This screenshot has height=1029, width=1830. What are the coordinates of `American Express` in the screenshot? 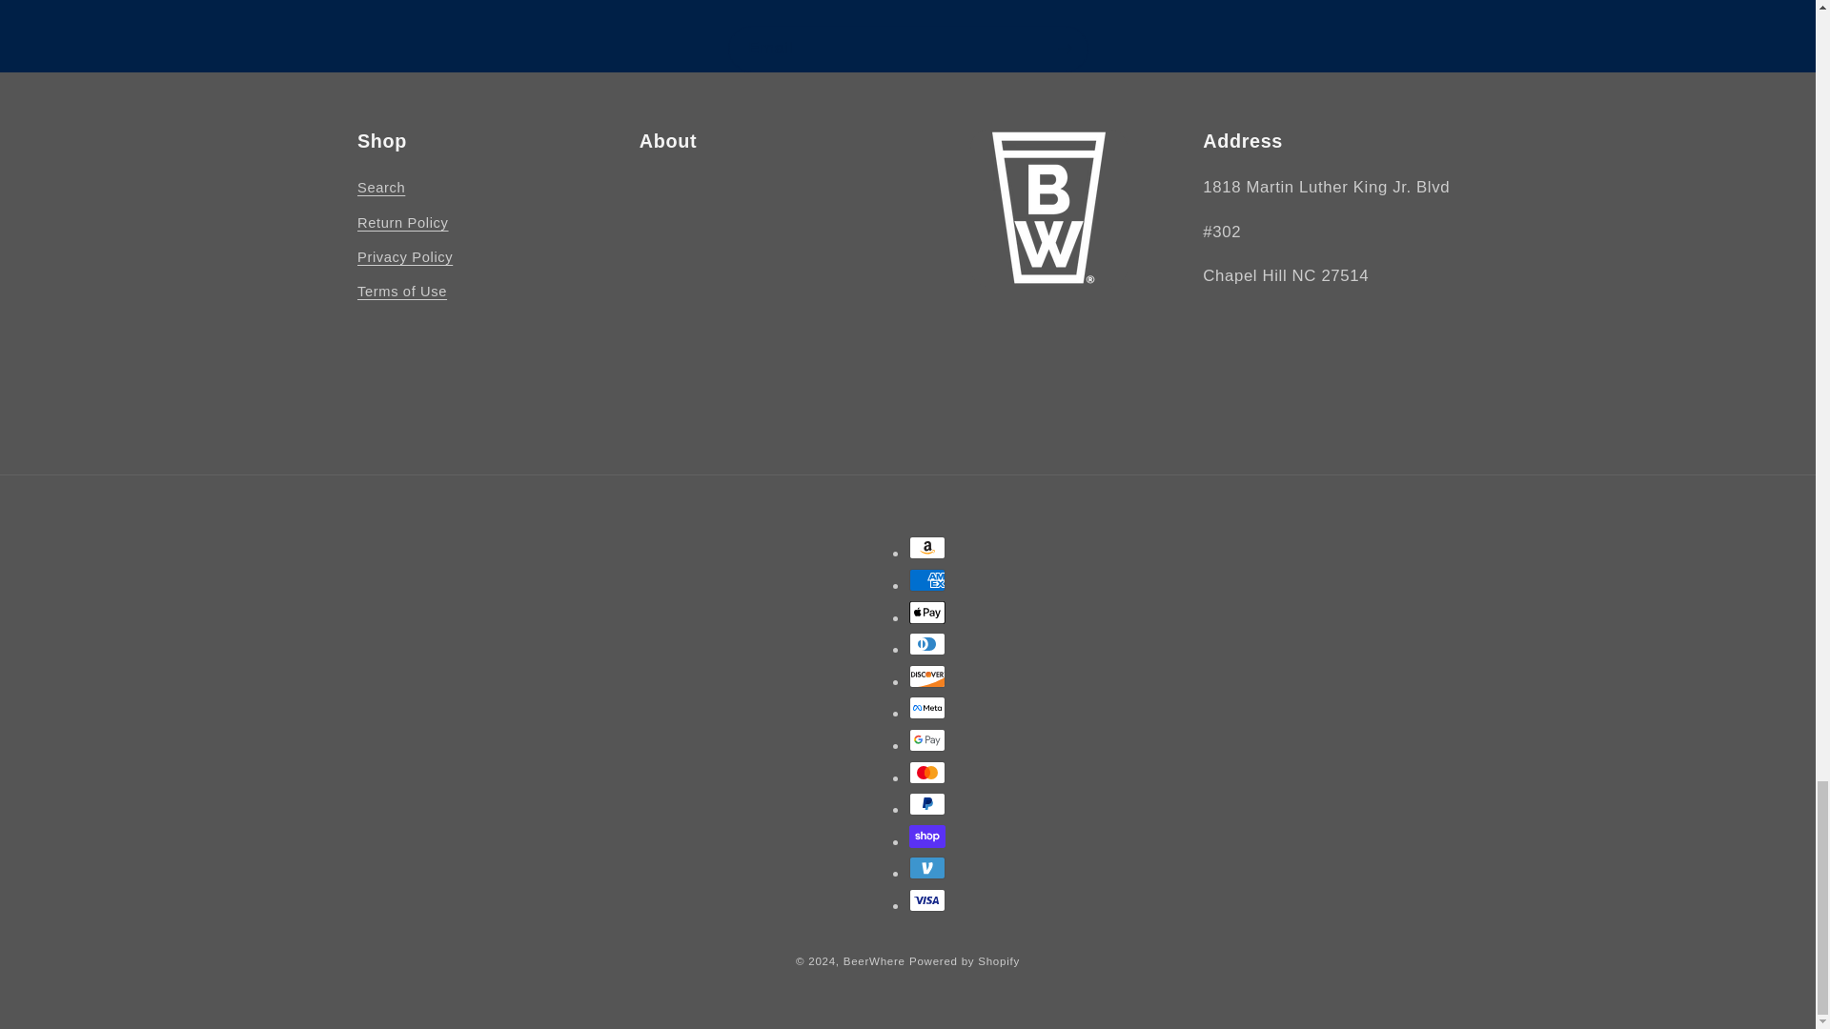 It's located at (927, 580).